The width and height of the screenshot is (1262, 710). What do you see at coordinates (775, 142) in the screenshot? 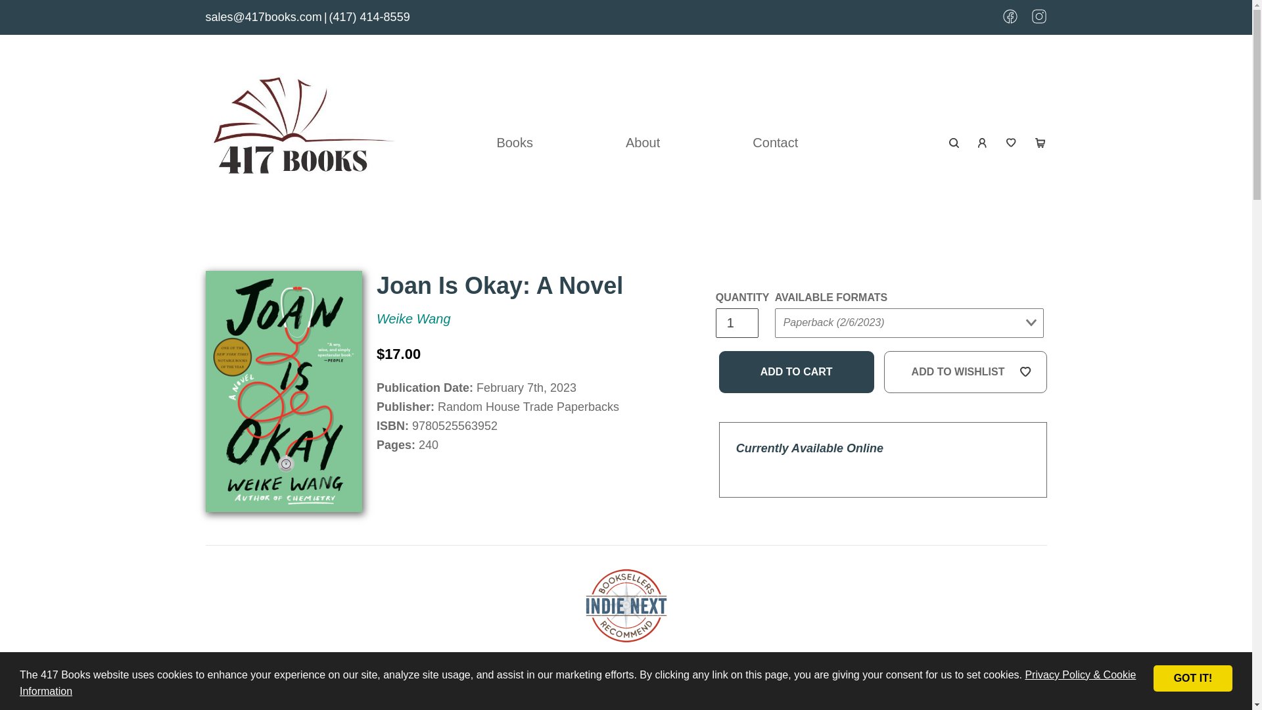
I see `Contact` at bounding box center [775, 142].